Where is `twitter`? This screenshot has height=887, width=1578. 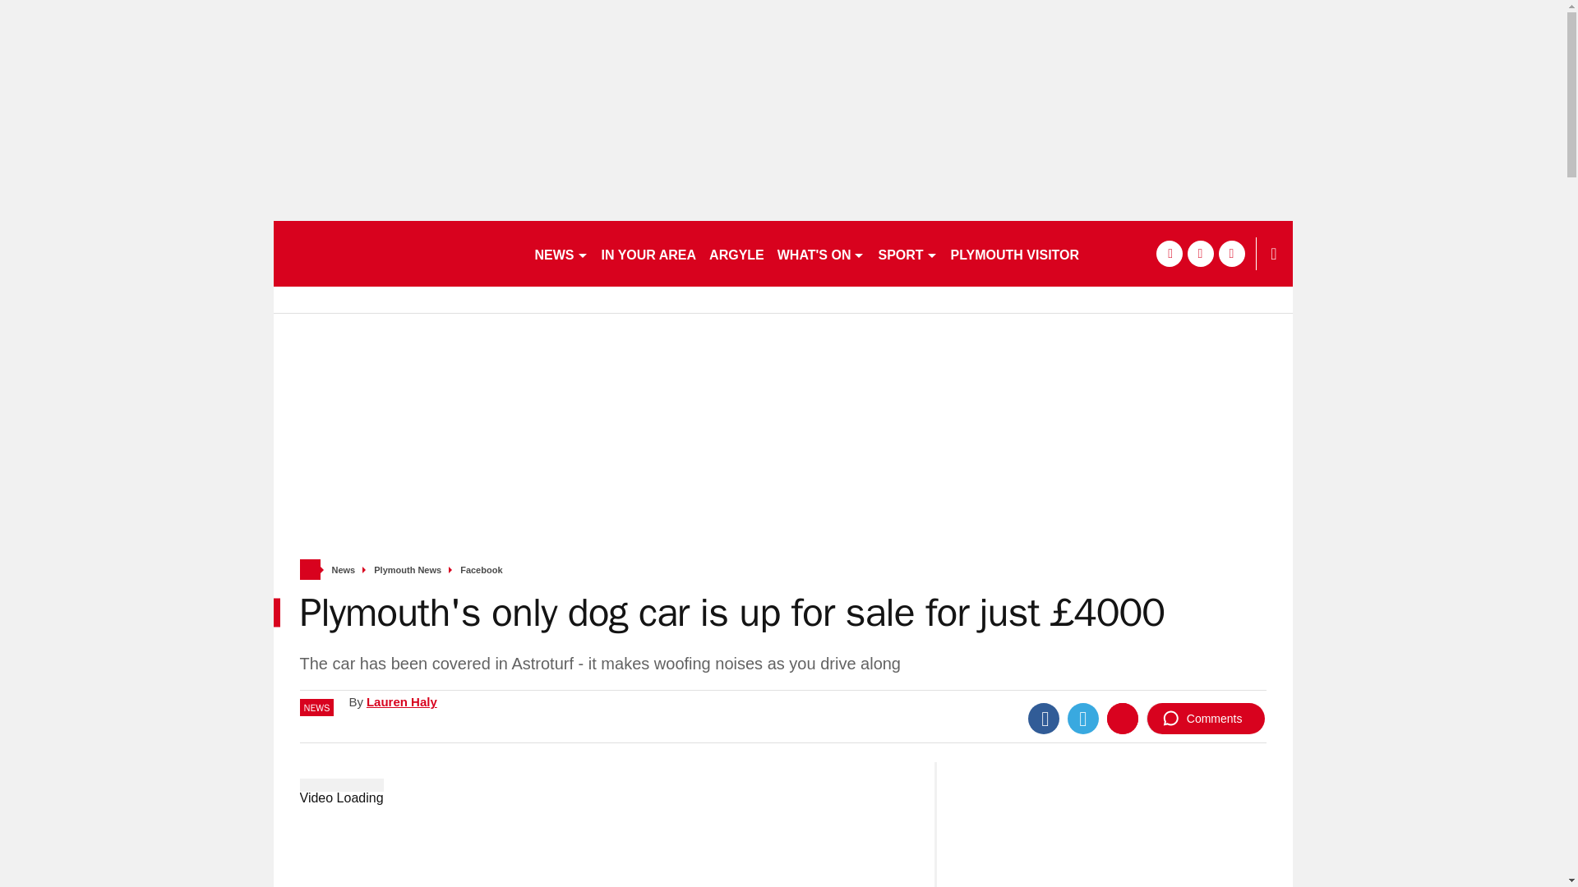
twitter is located at coordinates (1200, 253).